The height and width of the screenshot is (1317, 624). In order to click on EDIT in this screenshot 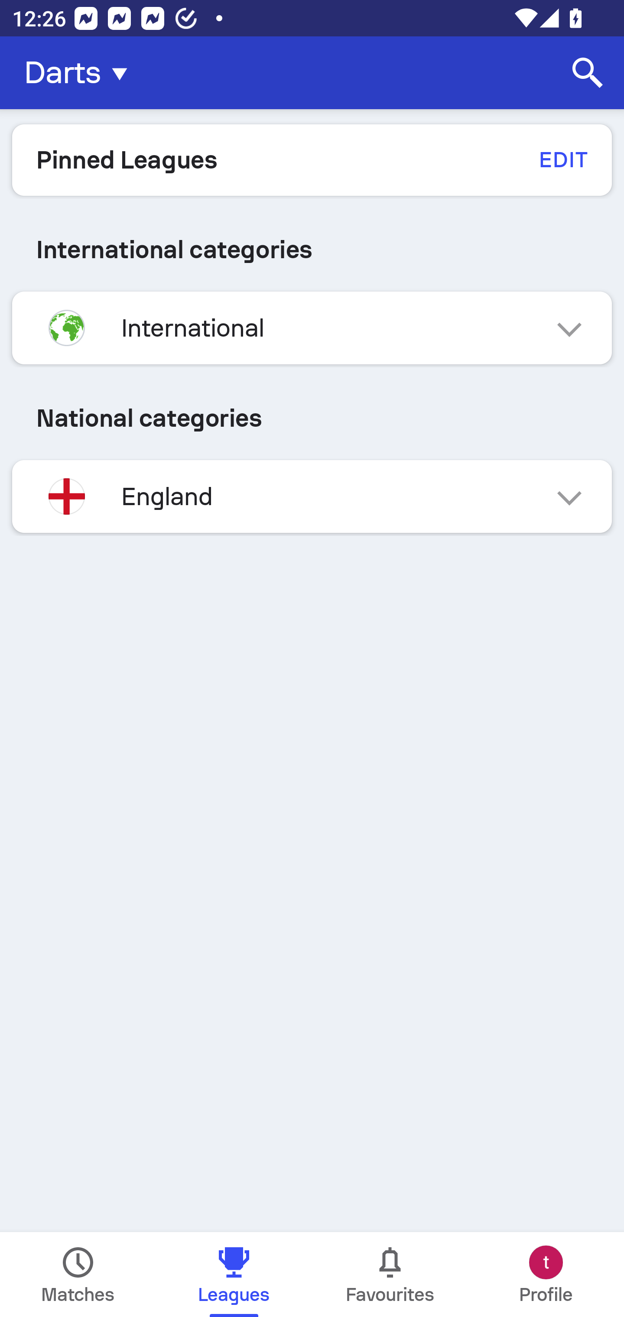, I will do `click(562, 159)`.